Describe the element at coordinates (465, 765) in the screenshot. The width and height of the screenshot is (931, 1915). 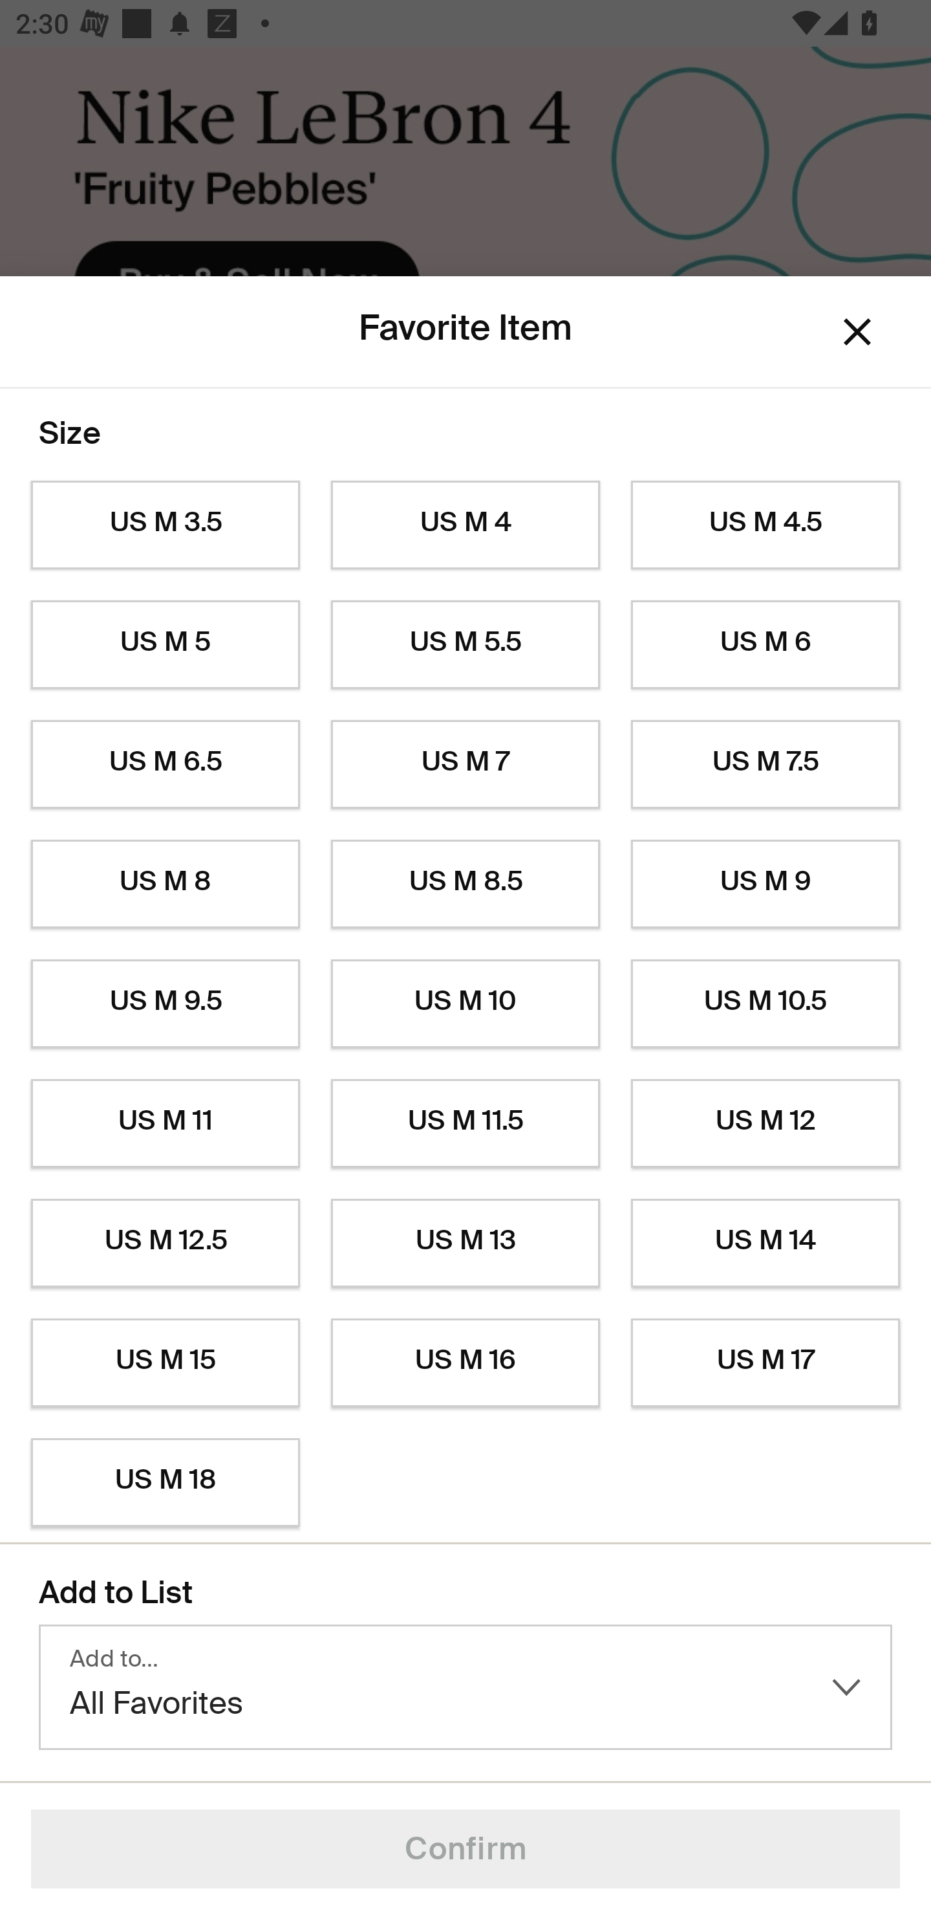
I see `US M 7` at that location.